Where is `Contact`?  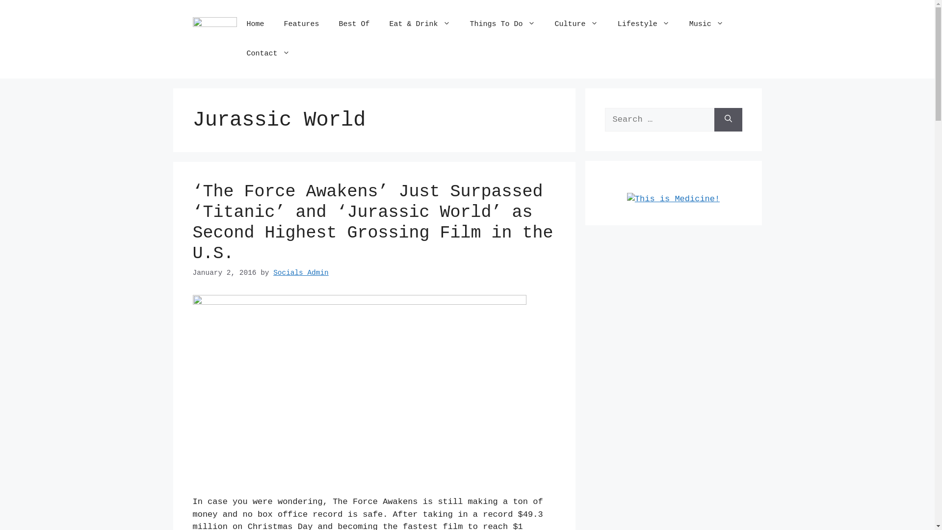 Contact is located at coordinates (268, 54).